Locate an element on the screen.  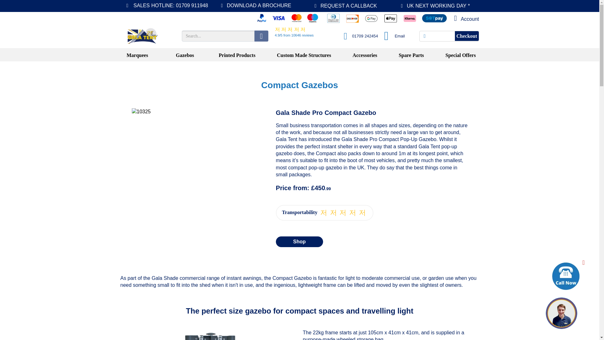
Search for a product is located at coordinates (225, 36).